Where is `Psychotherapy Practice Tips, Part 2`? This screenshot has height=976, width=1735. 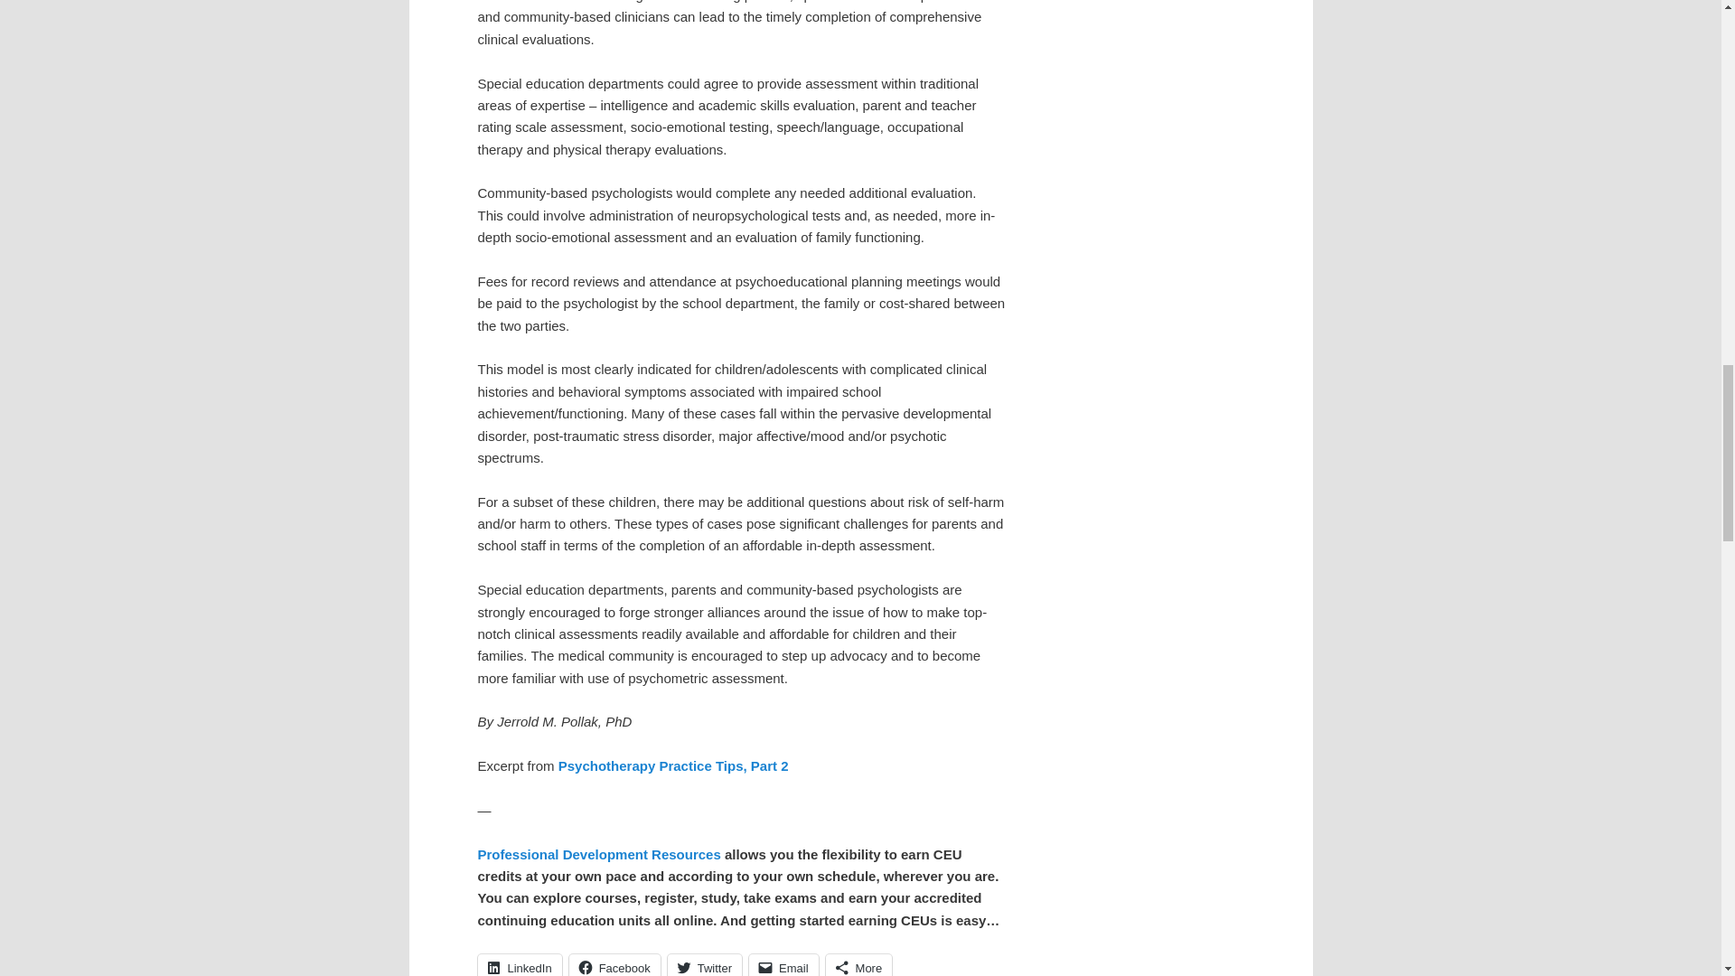 Psychotherapy Practice Tips, Part 2 is located at coordinates (674, 766).